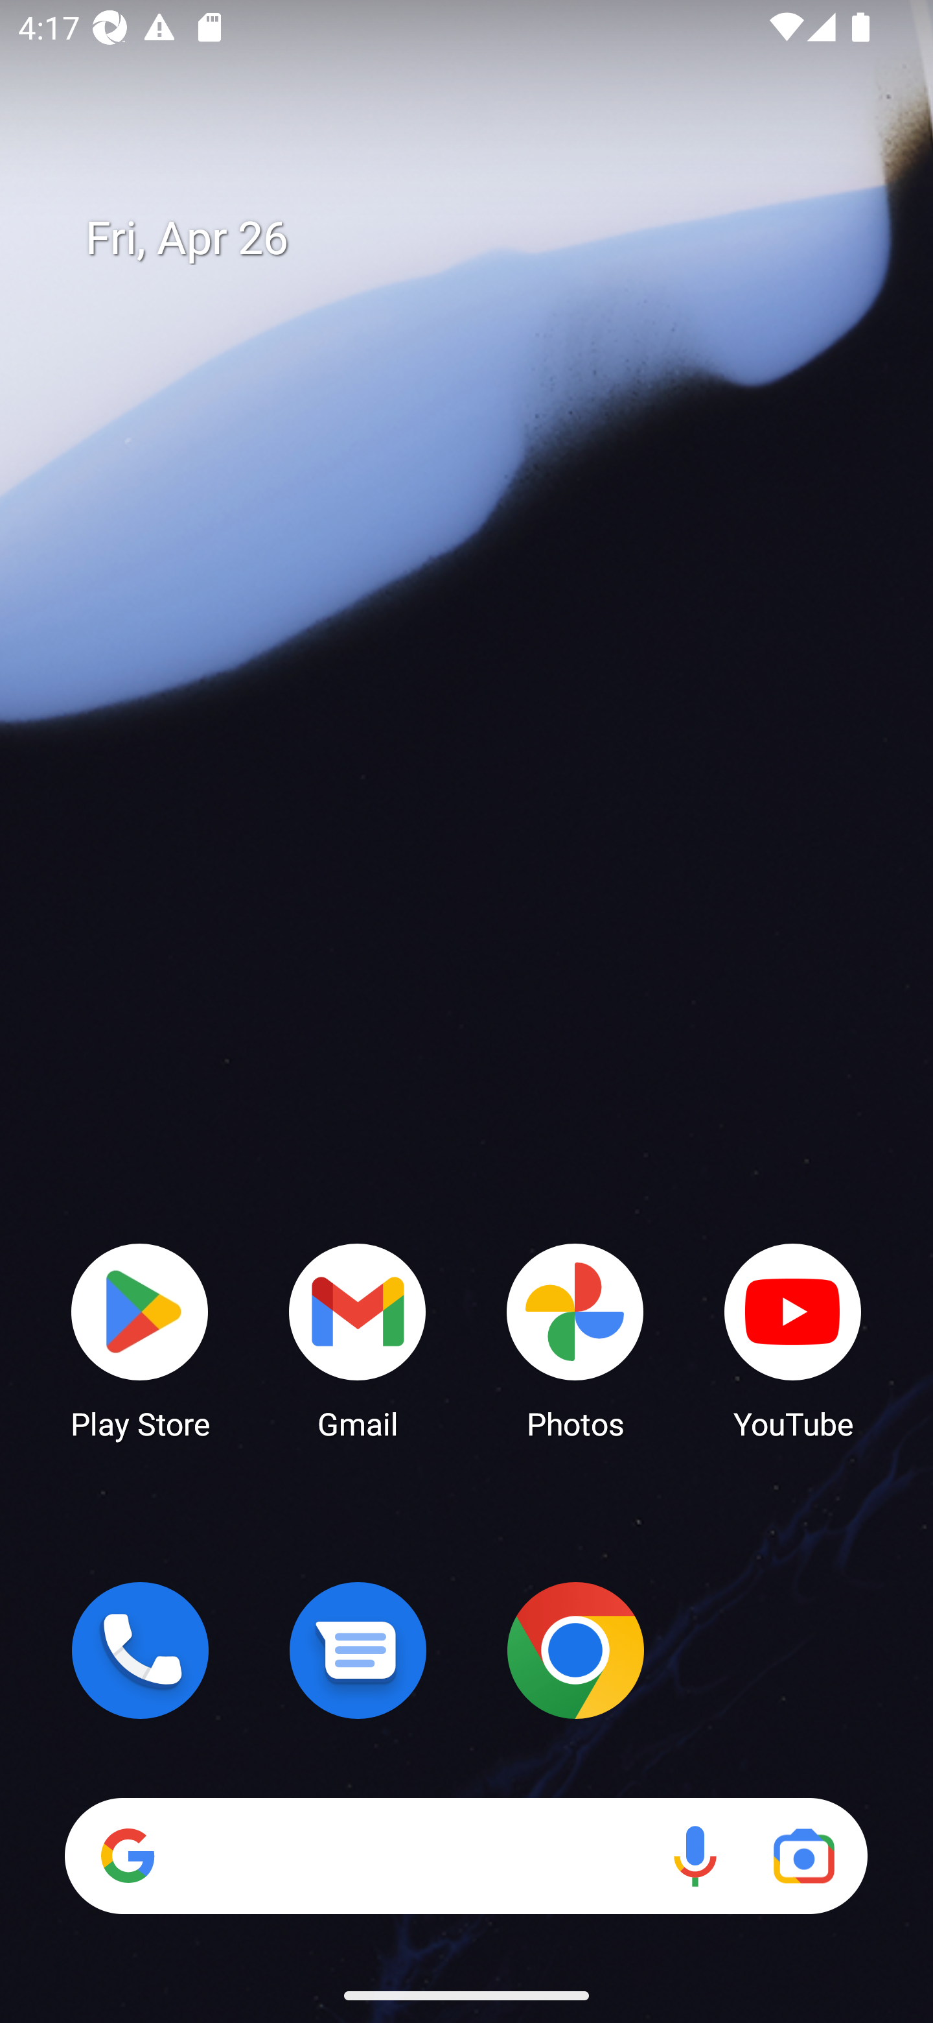 Image resolution: width=933 pixels, height=2023 pixels. What do you see at coordinates (803, 1856) in the screenshot?
I see `Google Lens` at bounding box center [803, 1856].